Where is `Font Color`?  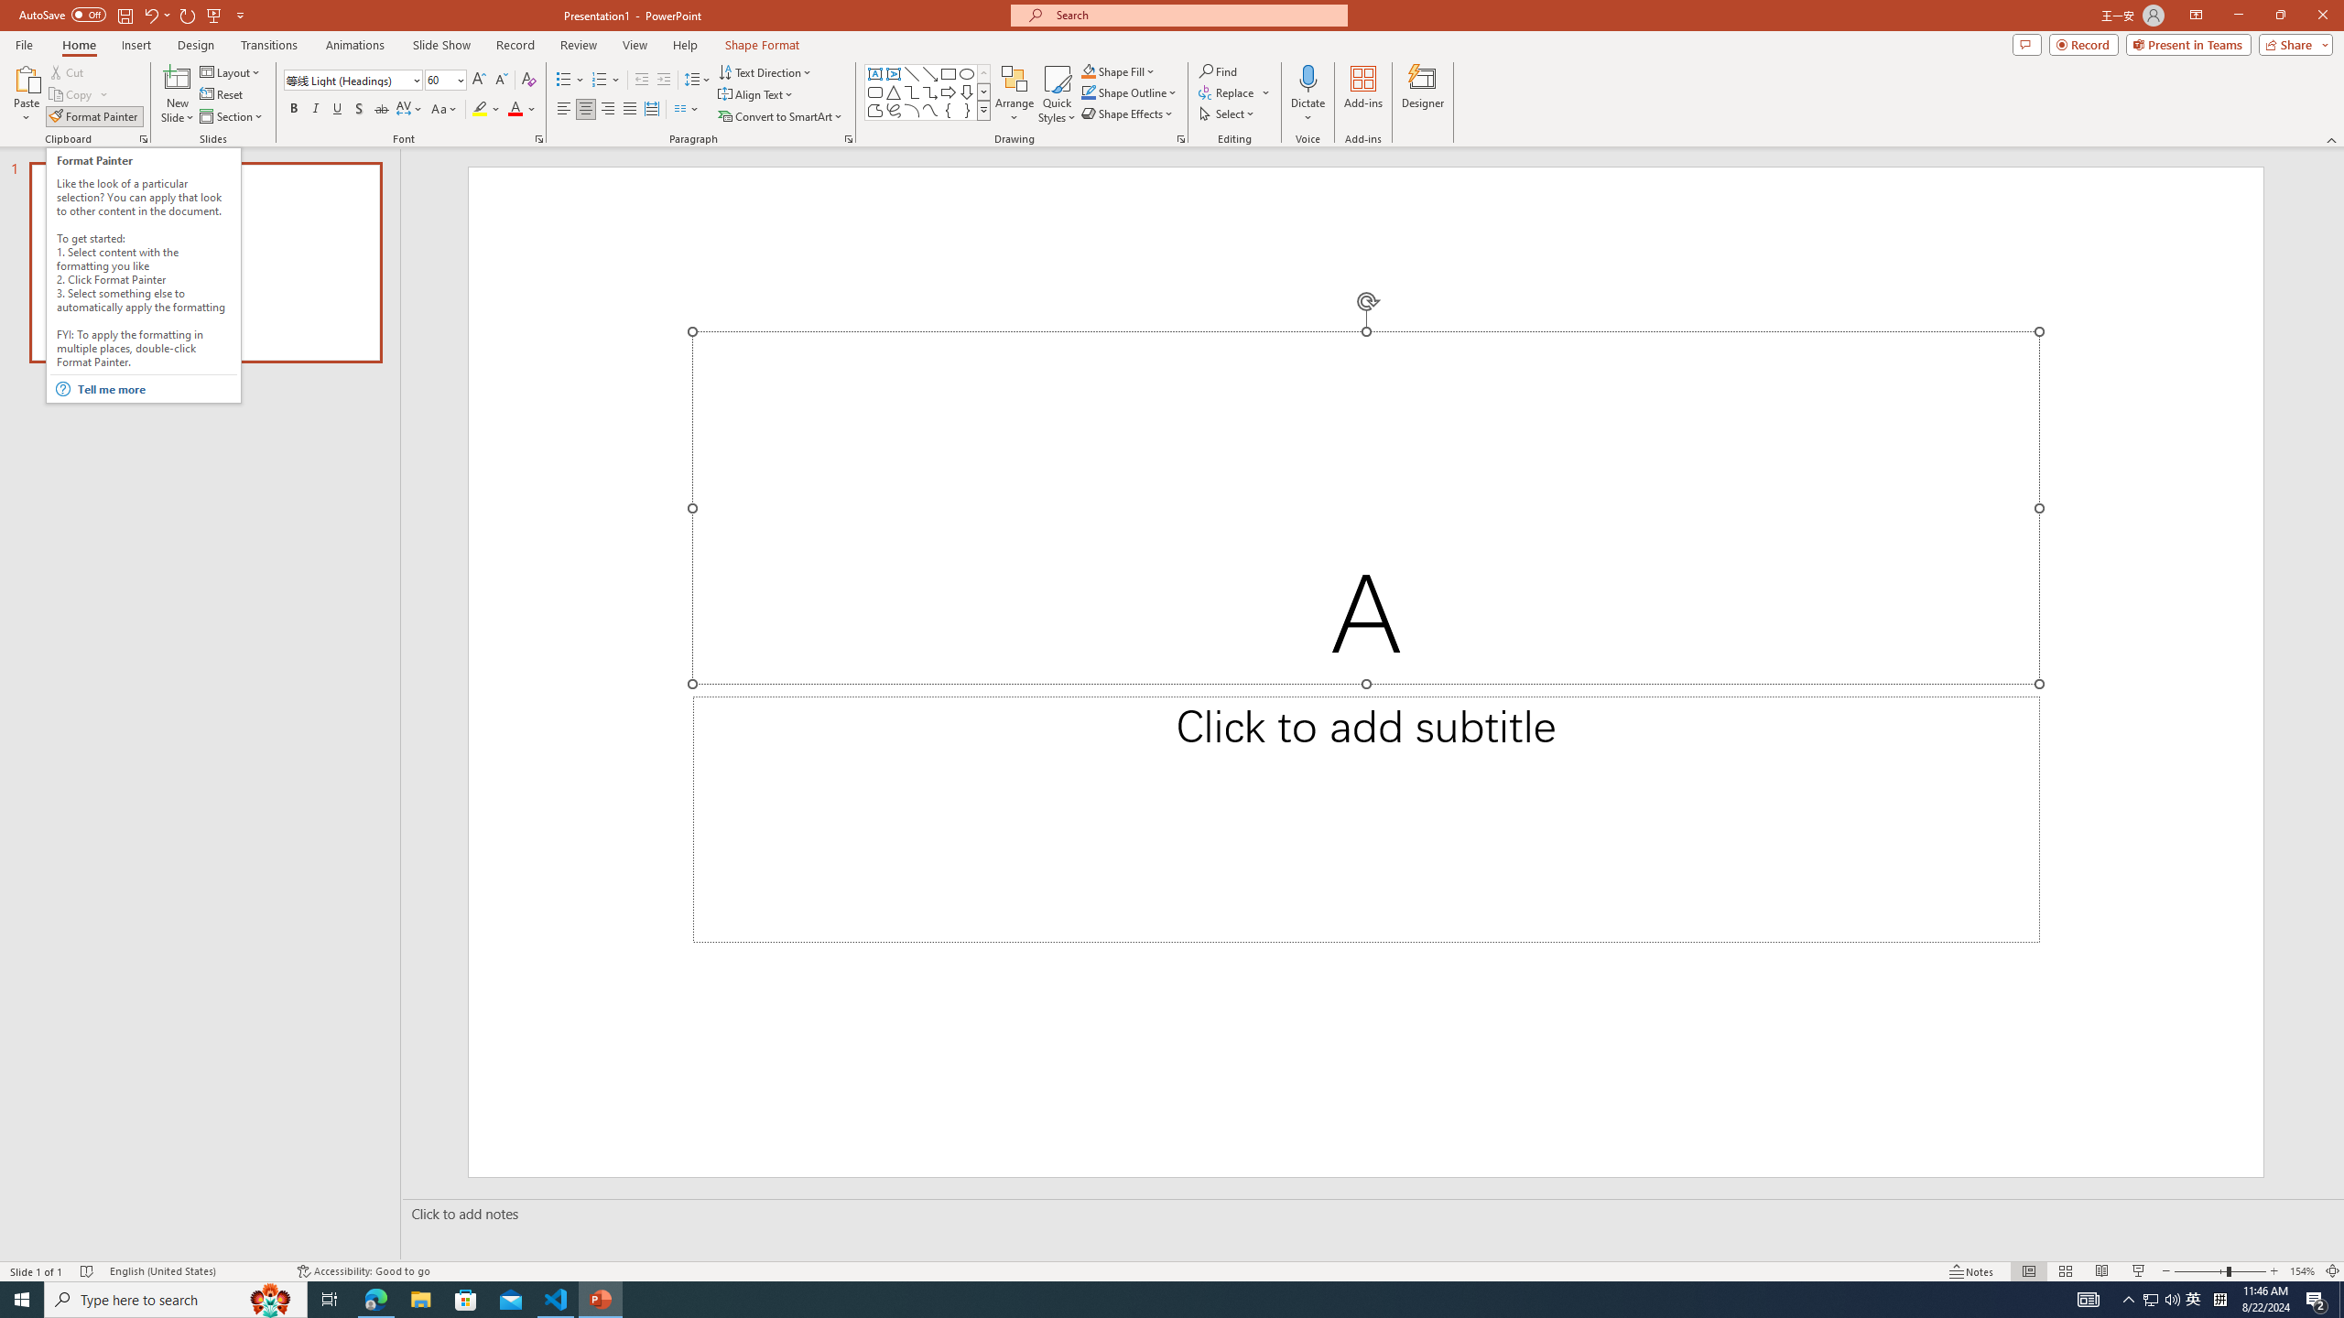 Font Color is located at coordinates (522, 110).